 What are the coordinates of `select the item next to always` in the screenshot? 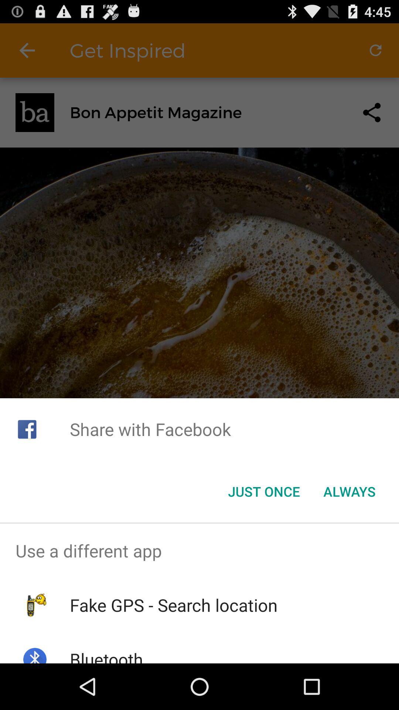 It's located at (264, 491).